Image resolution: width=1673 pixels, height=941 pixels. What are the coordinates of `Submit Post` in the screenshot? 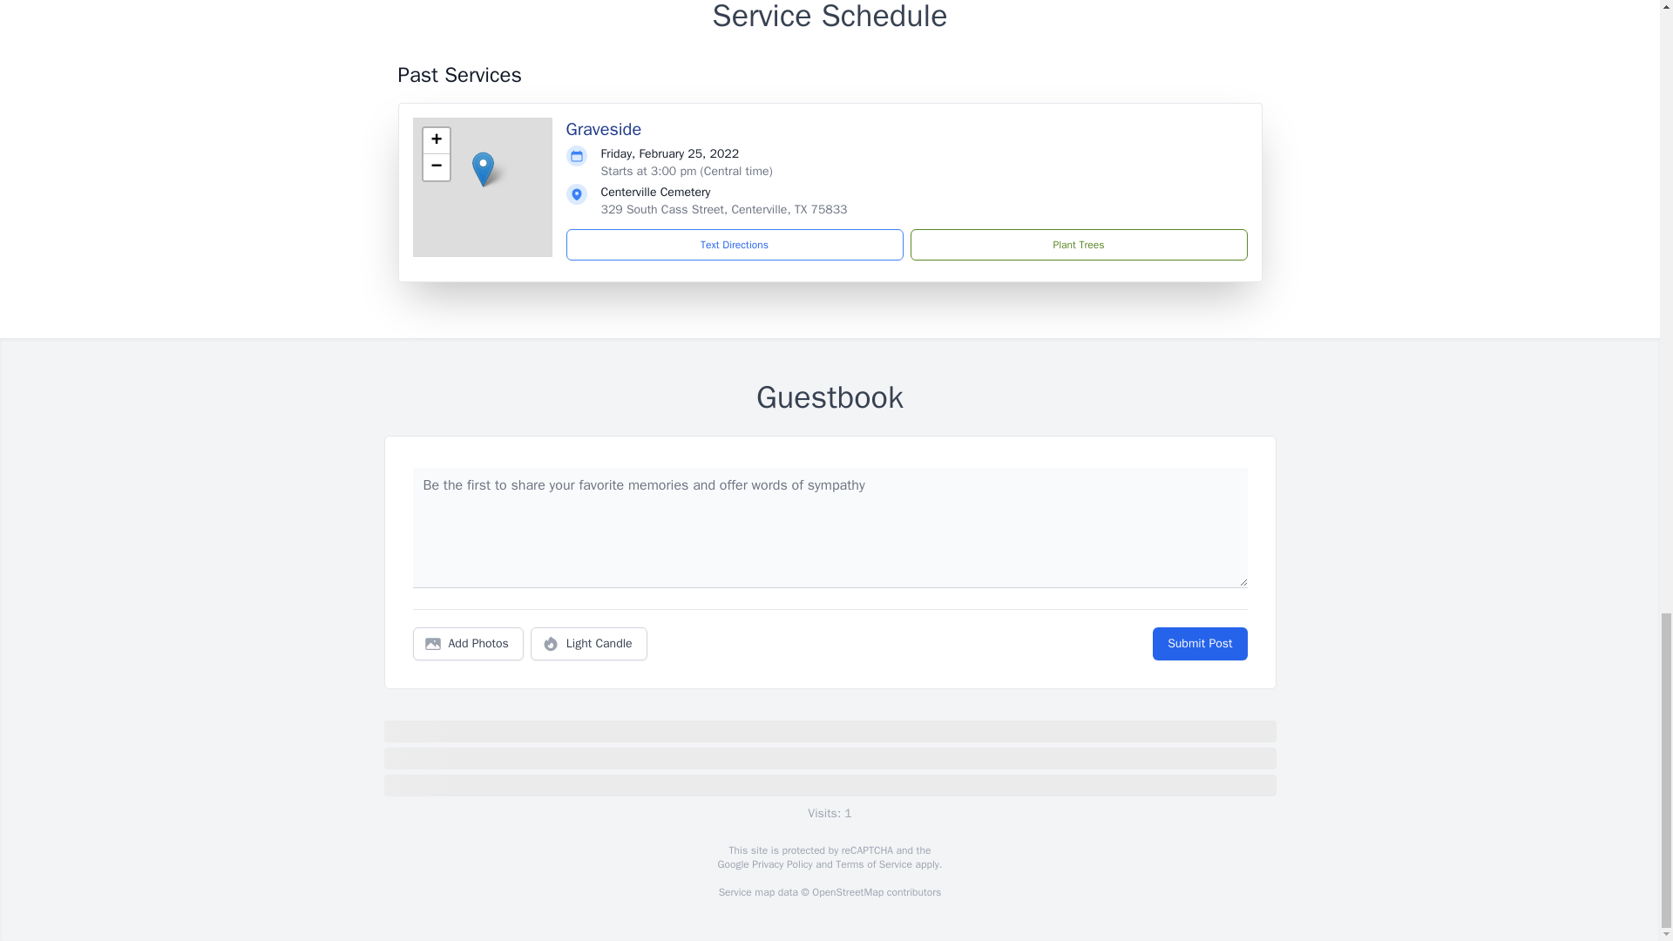 It's located at (1199, 644).